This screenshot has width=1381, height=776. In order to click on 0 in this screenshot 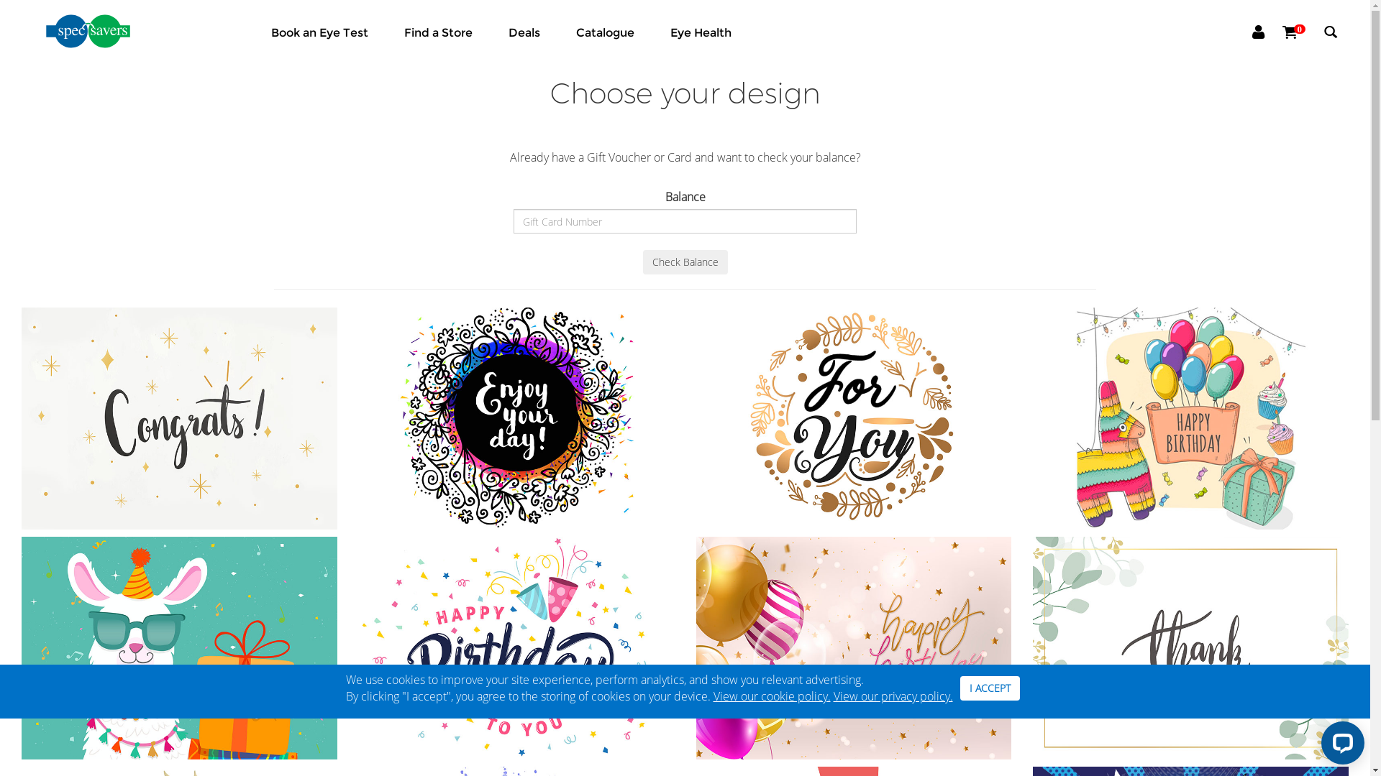, I will do `click(1300, 32)`.